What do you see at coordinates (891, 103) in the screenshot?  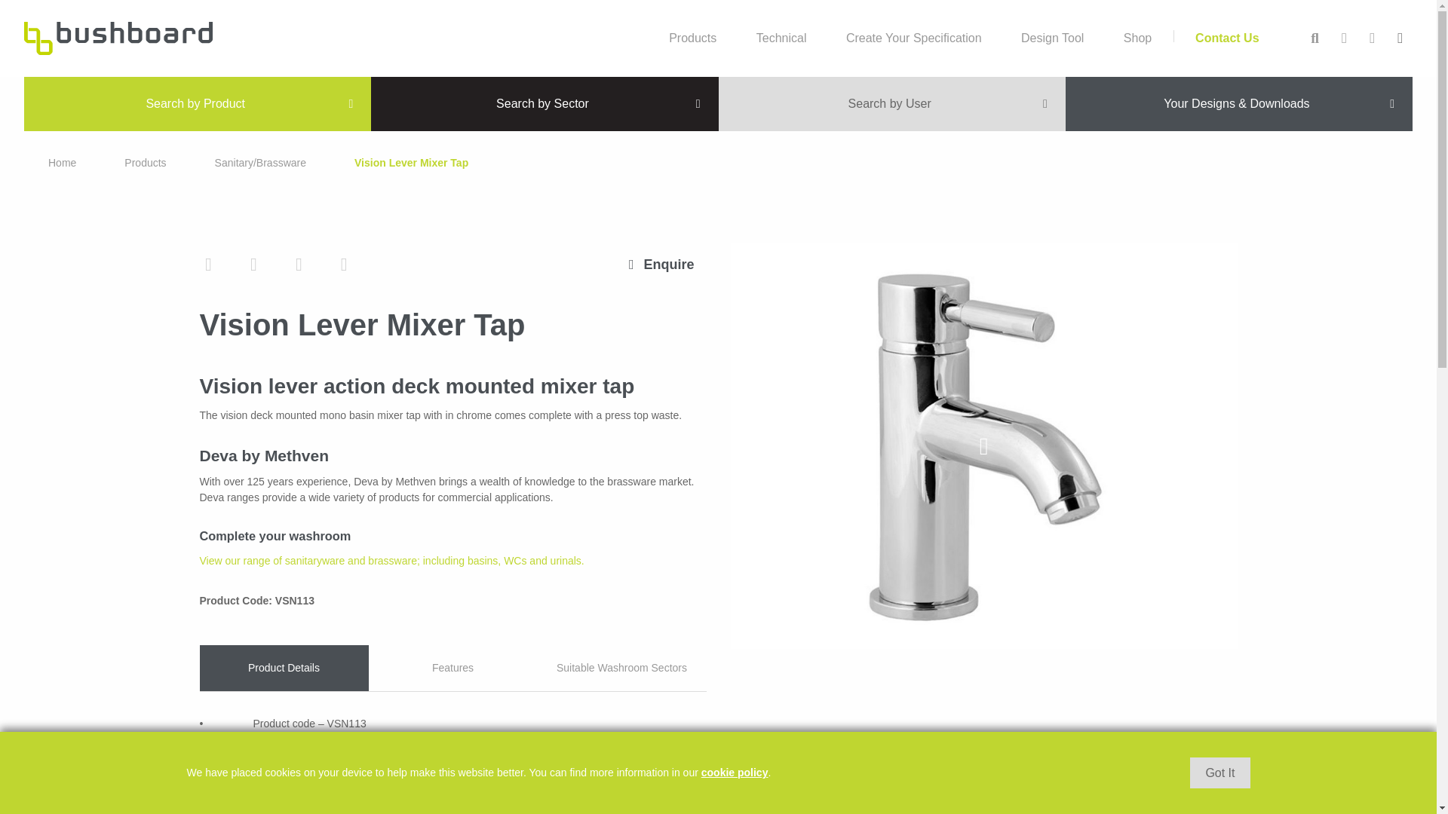 I see `Search by User` at bounding box center [891, 103].